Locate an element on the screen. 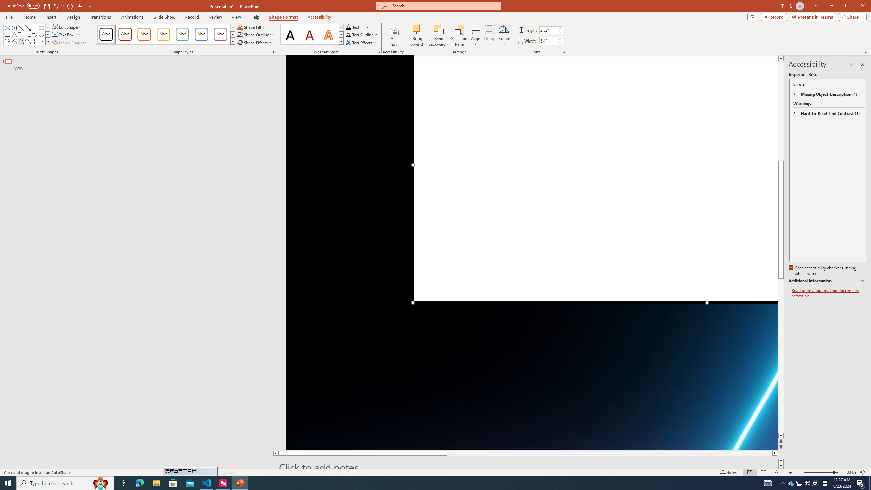 The image size is (871, 490). Colored Outline - Gold, Accent 3 is located at coordinates (163, 34).